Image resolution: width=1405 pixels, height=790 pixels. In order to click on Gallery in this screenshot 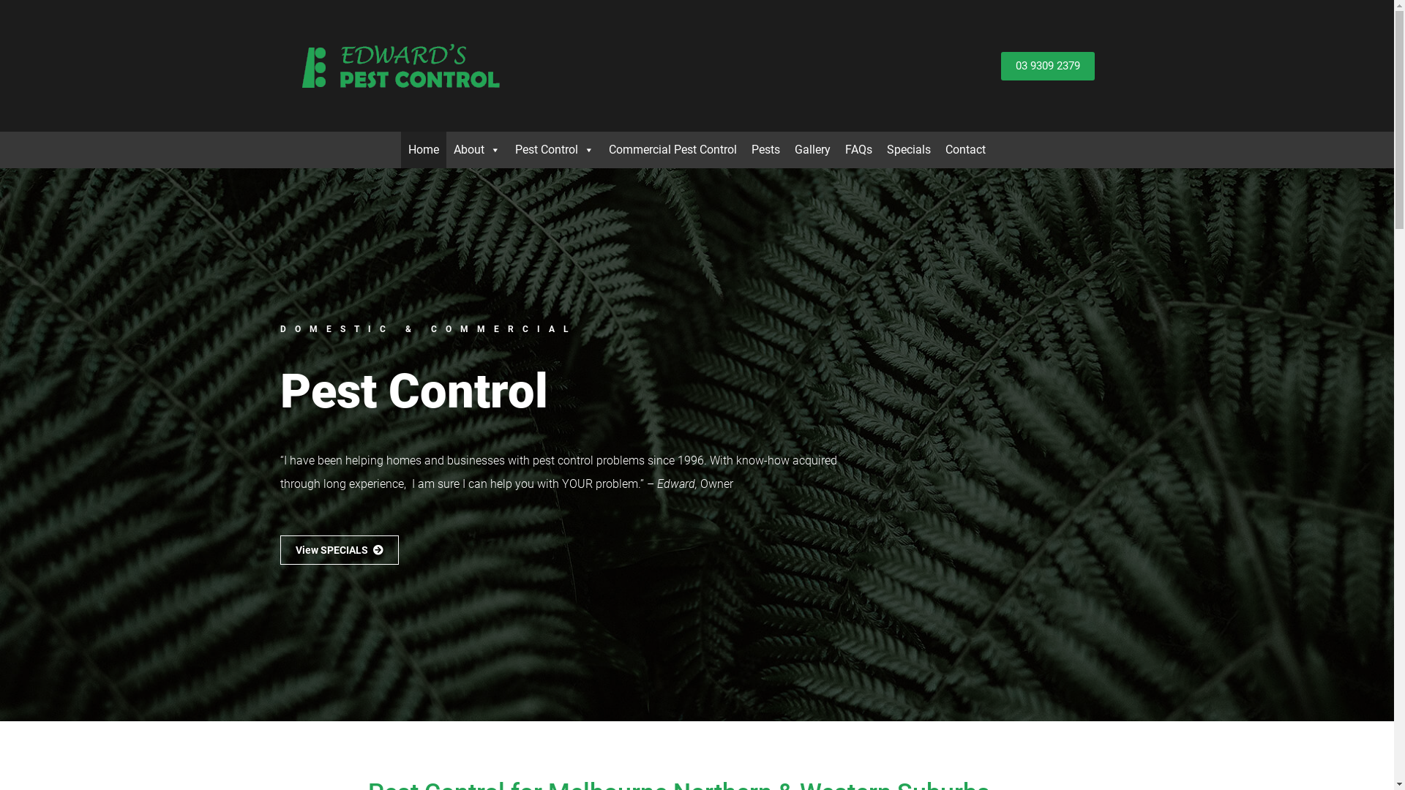, I will do `click(812, 150)`.